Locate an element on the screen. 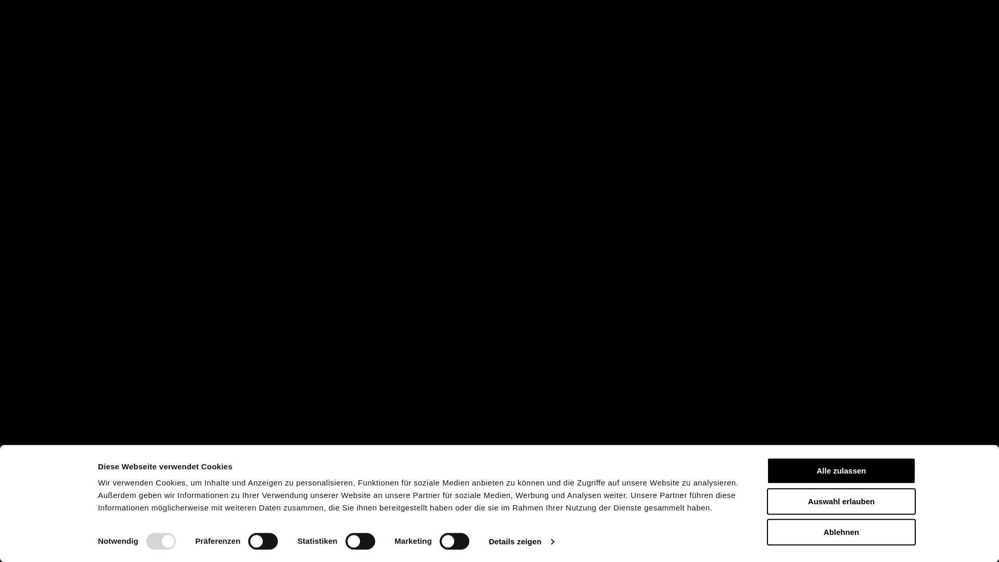 The height and width of the screenshot is (562, 999). Section 3 is located at coordinates (983, 281).